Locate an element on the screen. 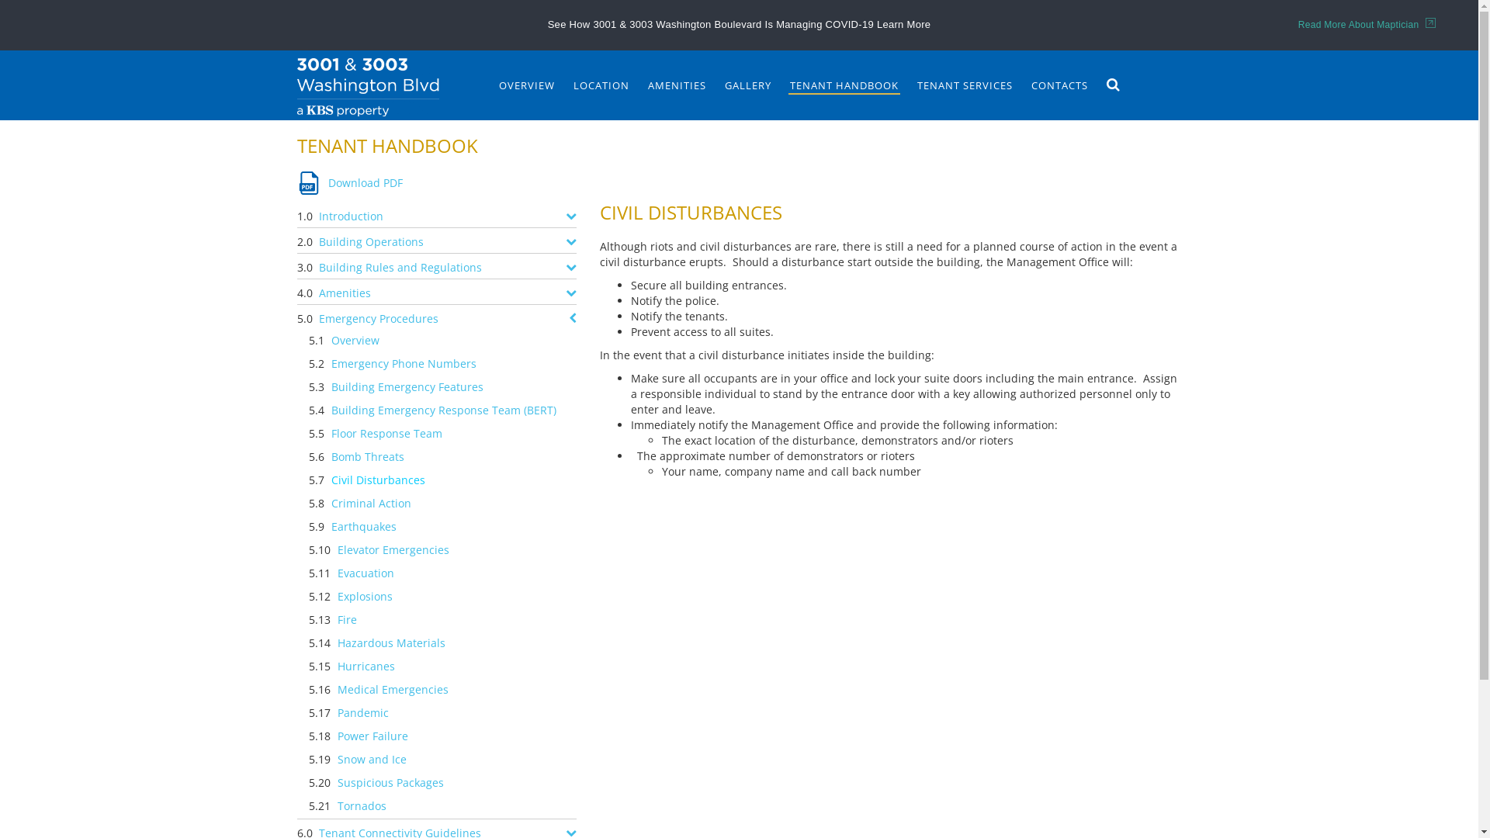 The height and width of the screenshot is (838, 1490). Civil Disturbances is located at coordinates (382, 481).